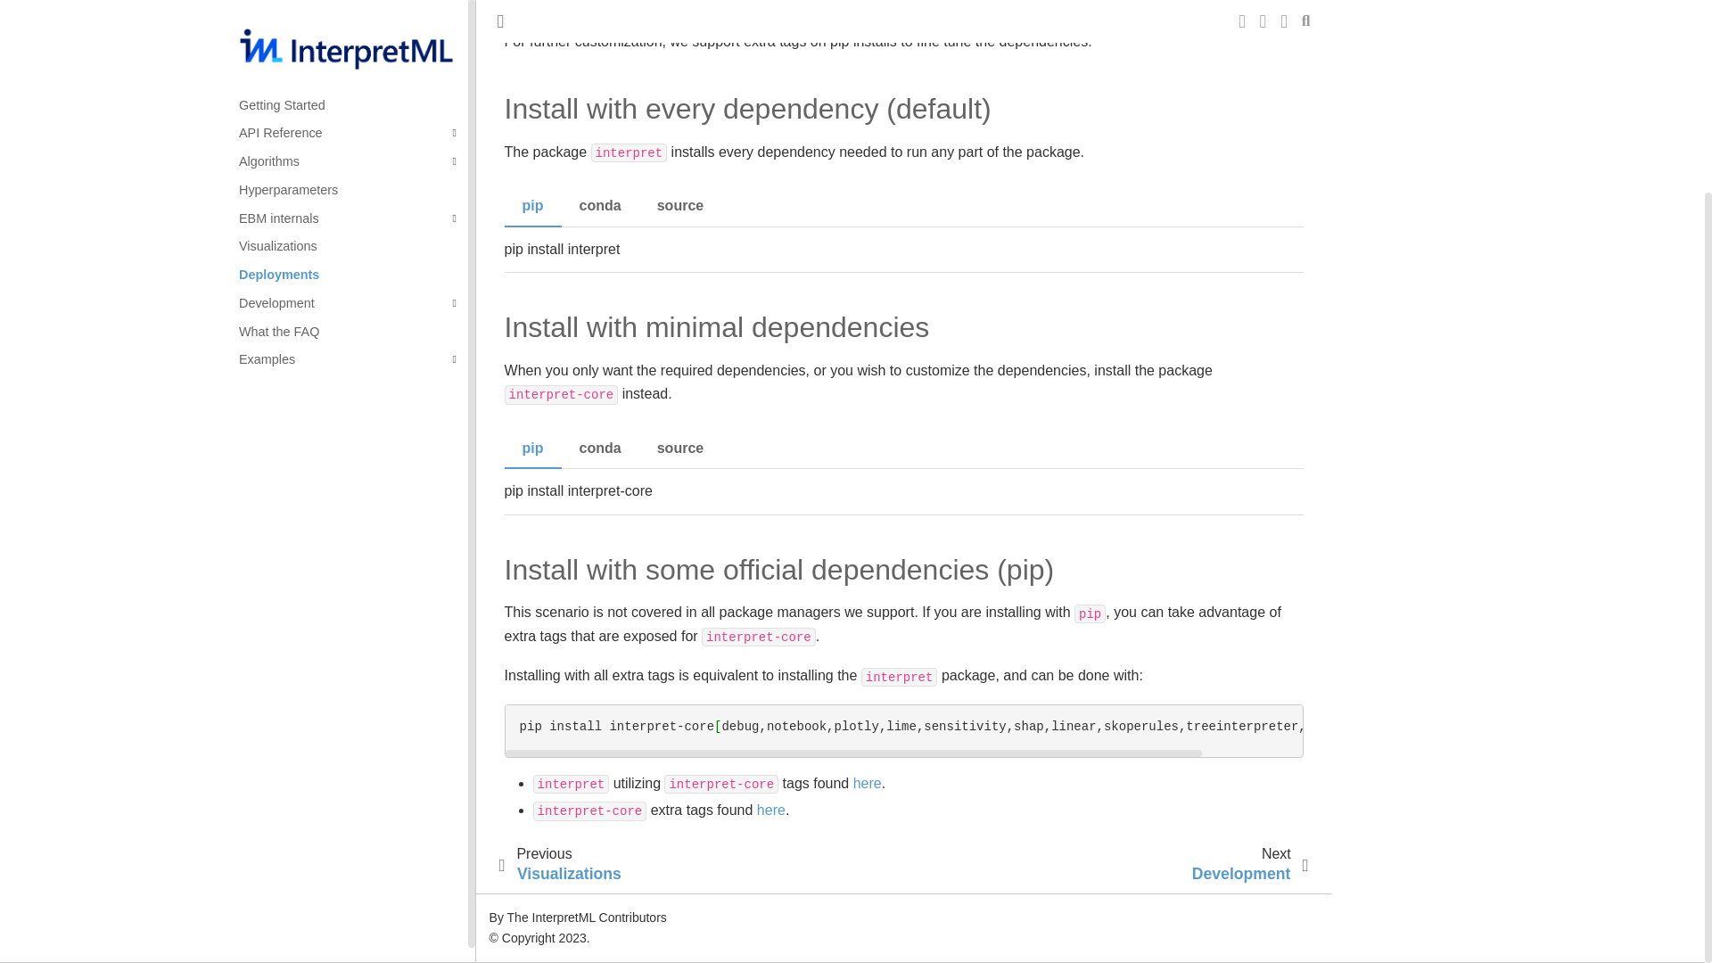 The width and height of the screenshot is (1712, 963). I want to click on previous page, so click(566, 865).